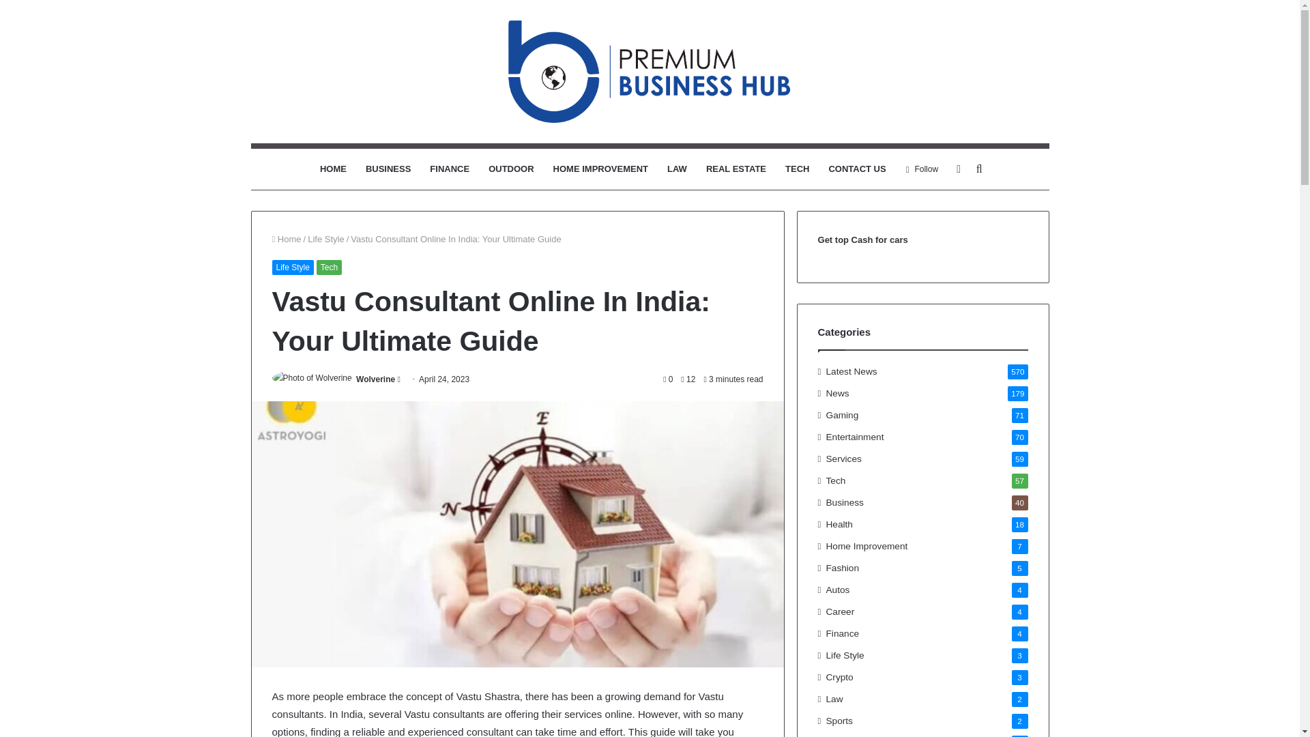 This screenshot has width=1310, height=737. Describe the element at coordinates (650, 72) in the screenshot. I see `Premium Business Hub` at that location.